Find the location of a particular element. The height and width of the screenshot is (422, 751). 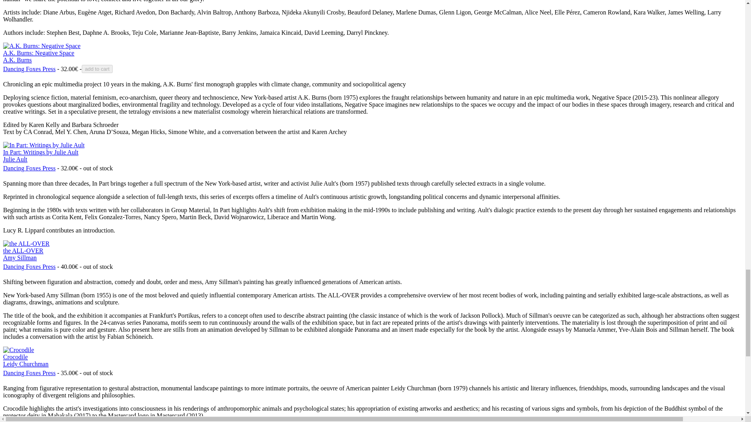

the ALL-OVER is located at coordinates (29, 69).